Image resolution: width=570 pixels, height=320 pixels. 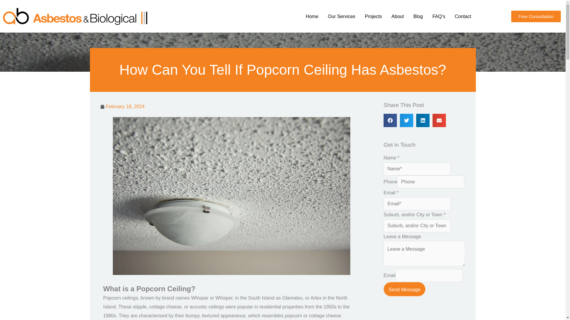 What do you see at coordinates (398, 17) in the screenshot?
I see `About` at bounding box center [398, 17].